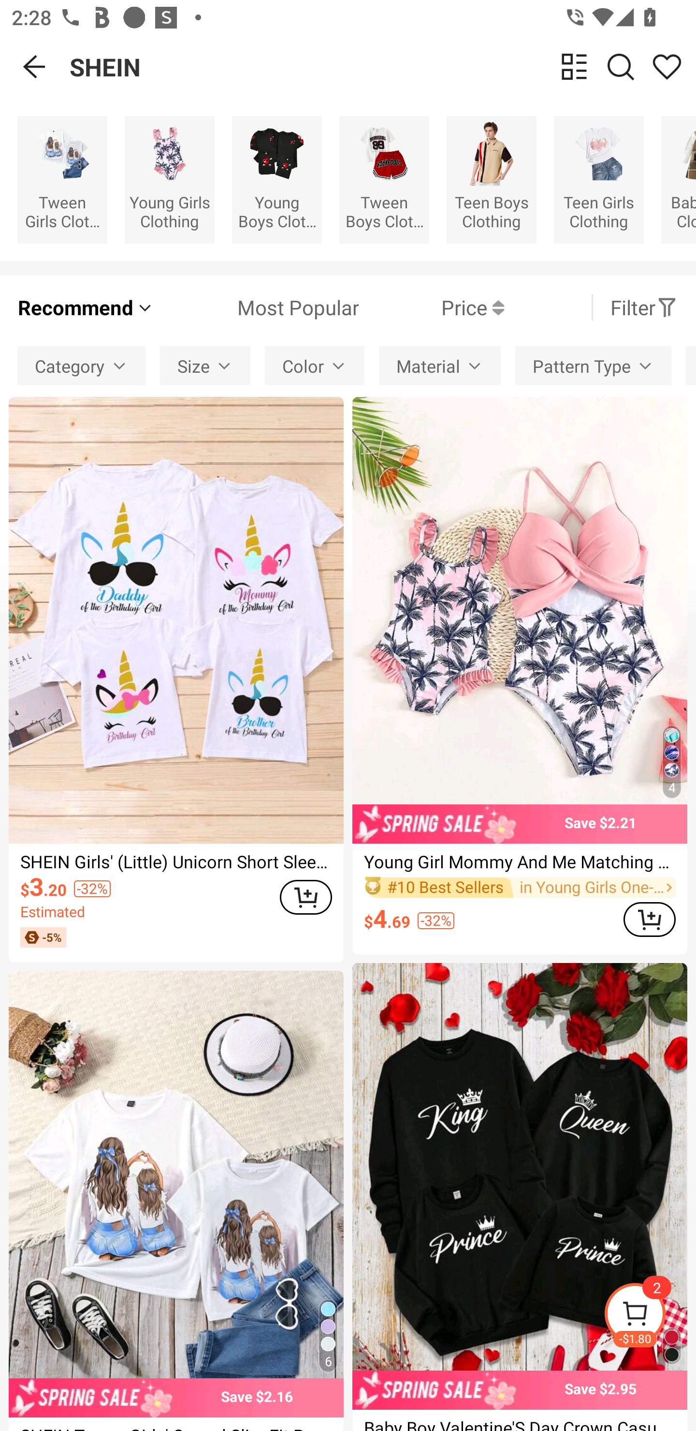  Describe the element at coordinates (81, 365) in the screenshot. I see `Category` at that location.